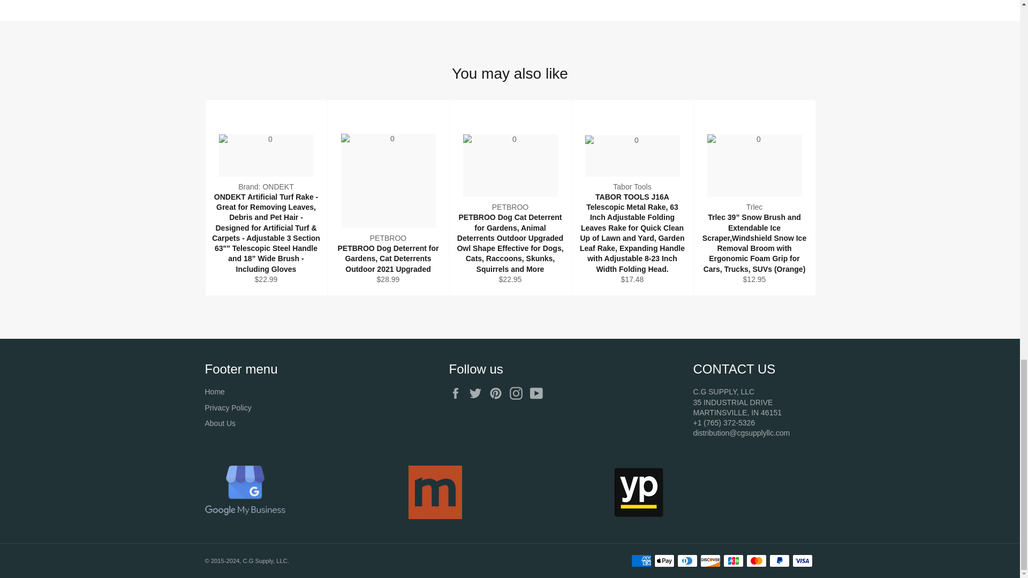 The image size is (1028, 578). What do you see at coordinates (519, 393) in the screenshot?
I see `CGsupply on Instagram` at bounding box center [519, 393].